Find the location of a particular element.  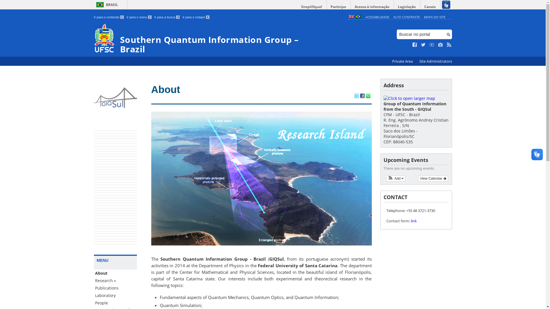

Ir para a busca 3 is located at coordinates (167, 17).